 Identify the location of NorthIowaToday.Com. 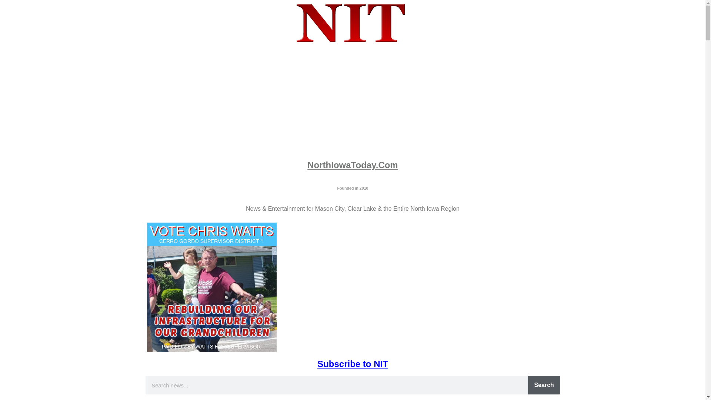
(352, 165).